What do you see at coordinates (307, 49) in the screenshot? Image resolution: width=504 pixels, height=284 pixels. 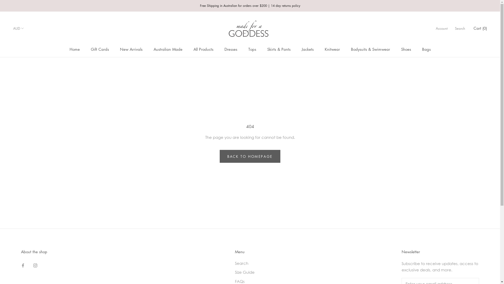 I see `Jackets
Jackets` at bounding box center [307, 49].